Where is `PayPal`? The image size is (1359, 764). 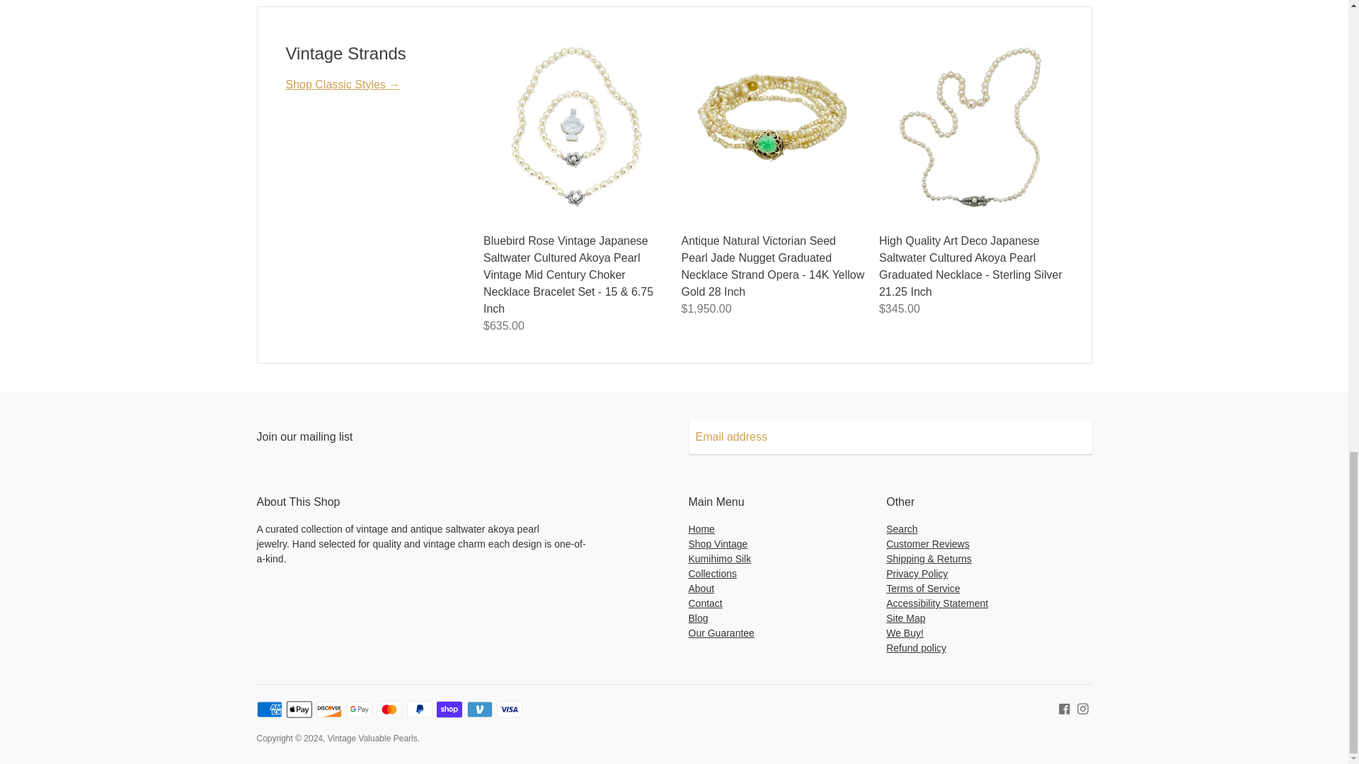
PayPal is located at coordinates (419, 710).